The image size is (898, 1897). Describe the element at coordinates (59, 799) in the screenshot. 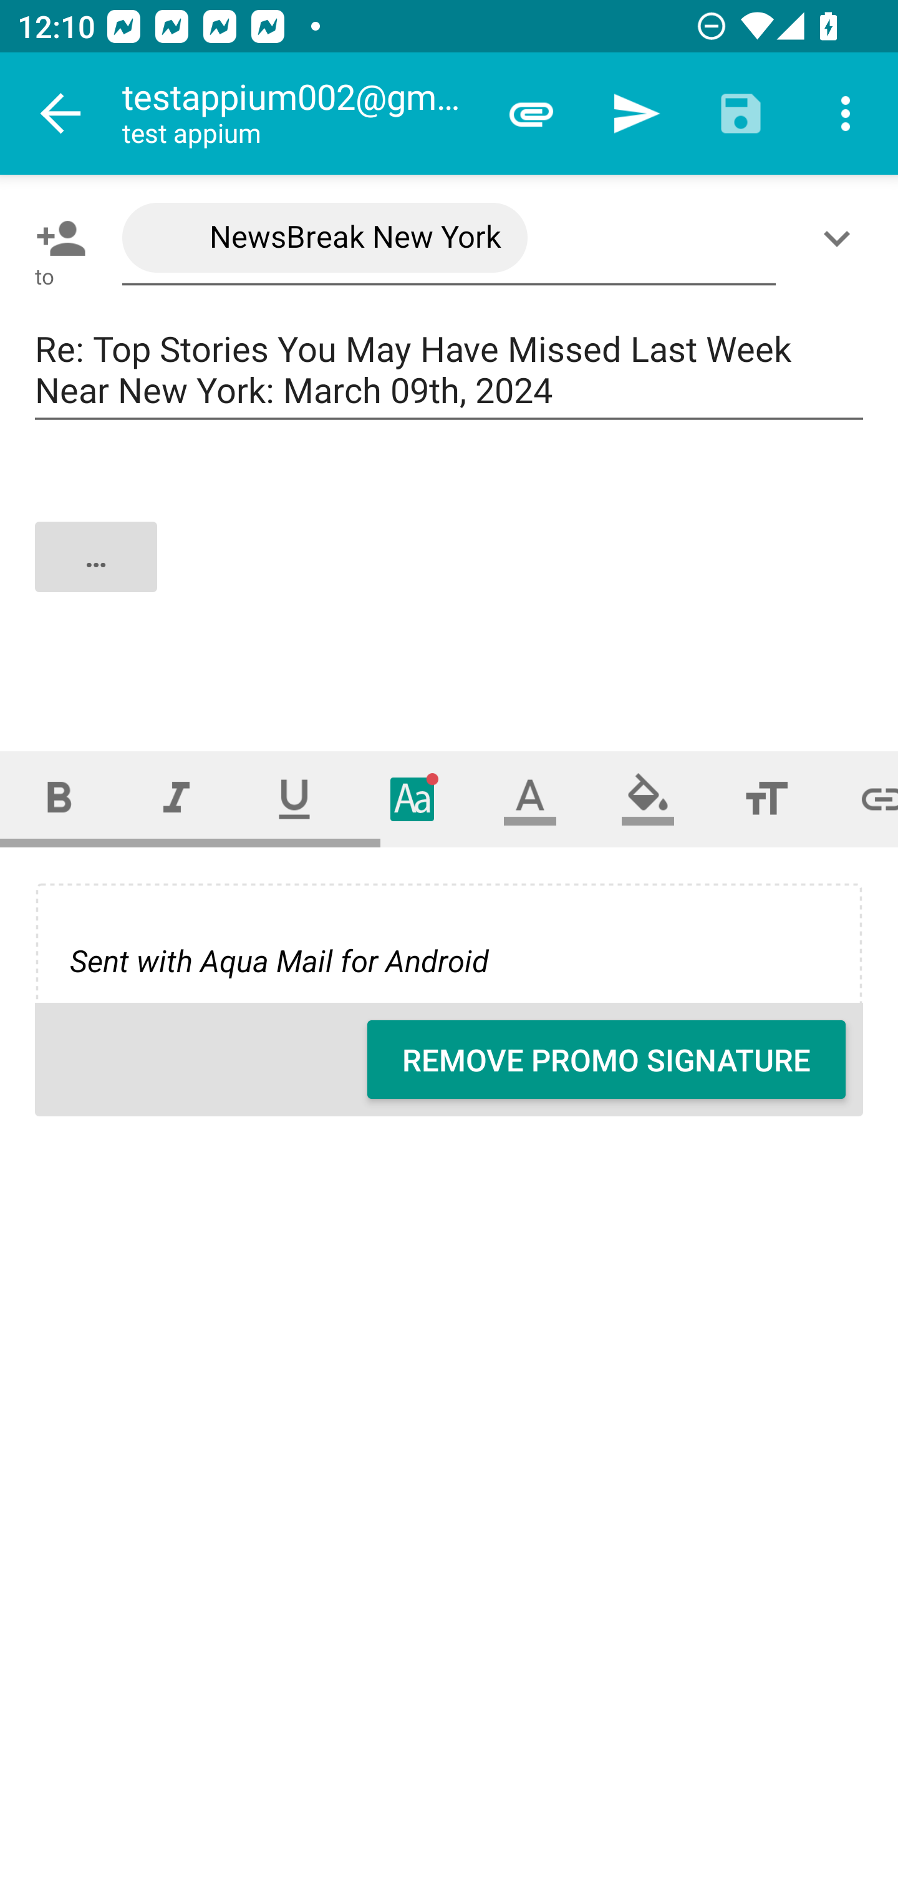

I see `Bold` at that location.